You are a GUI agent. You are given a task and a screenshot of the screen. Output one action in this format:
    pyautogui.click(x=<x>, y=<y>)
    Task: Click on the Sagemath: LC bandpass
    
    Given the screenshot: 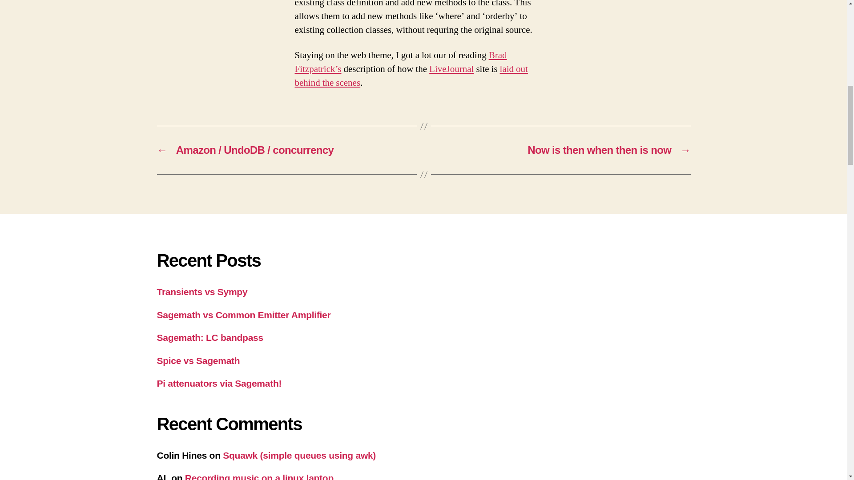 What is the action you would take?
    pyautogui.click(x=209, y=338)
    